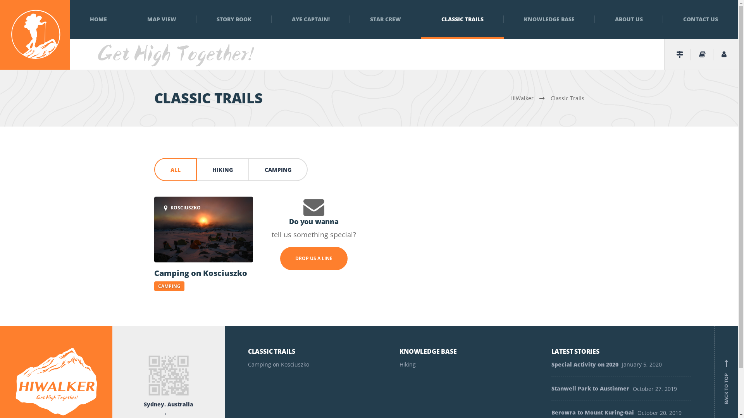 This screenshot has width=744, height=418. What do you see at coordinates (204, 273) in the screenshot?
I see `Camping on Kosciuszko` at bounding box center [204, 273].